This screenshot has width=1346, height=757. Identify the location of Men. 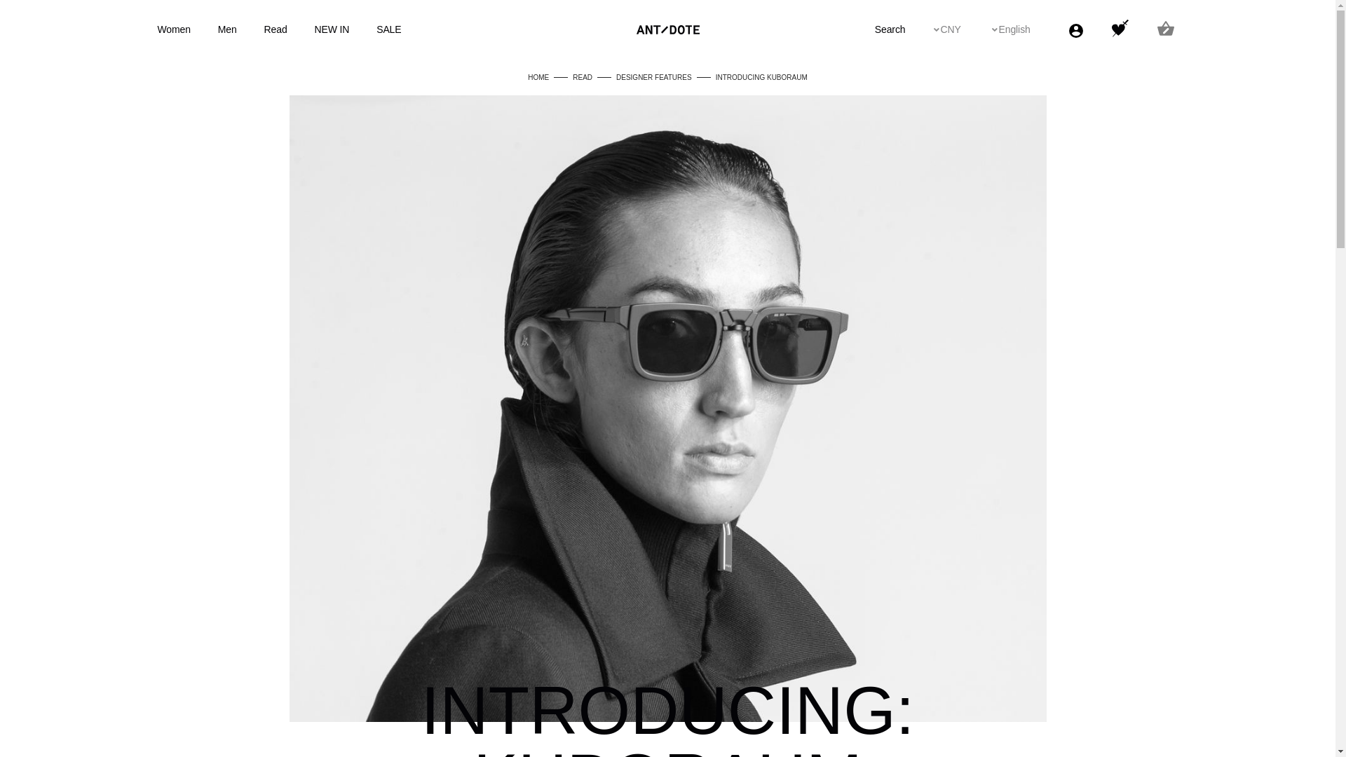
(227, 29).